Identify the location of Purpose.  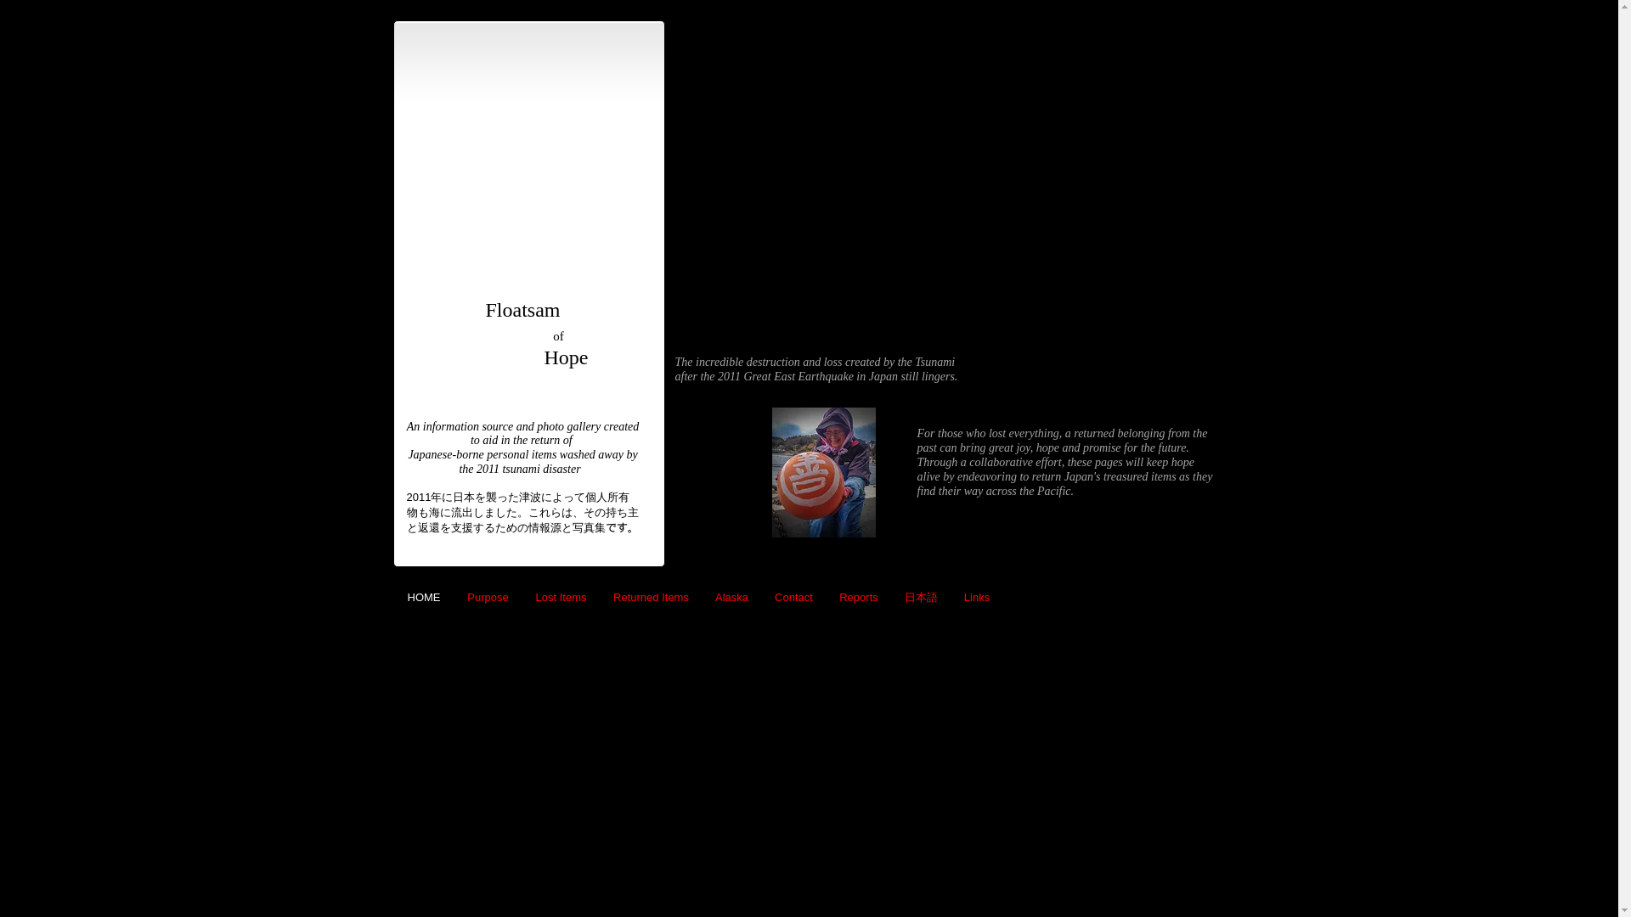
(488, 598).